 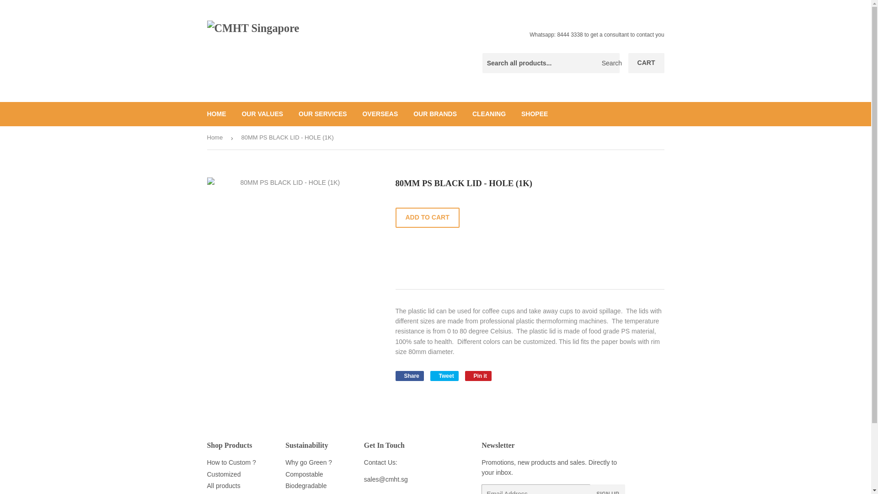 I want to click on SHOPEE, so click(x=535, y=113).